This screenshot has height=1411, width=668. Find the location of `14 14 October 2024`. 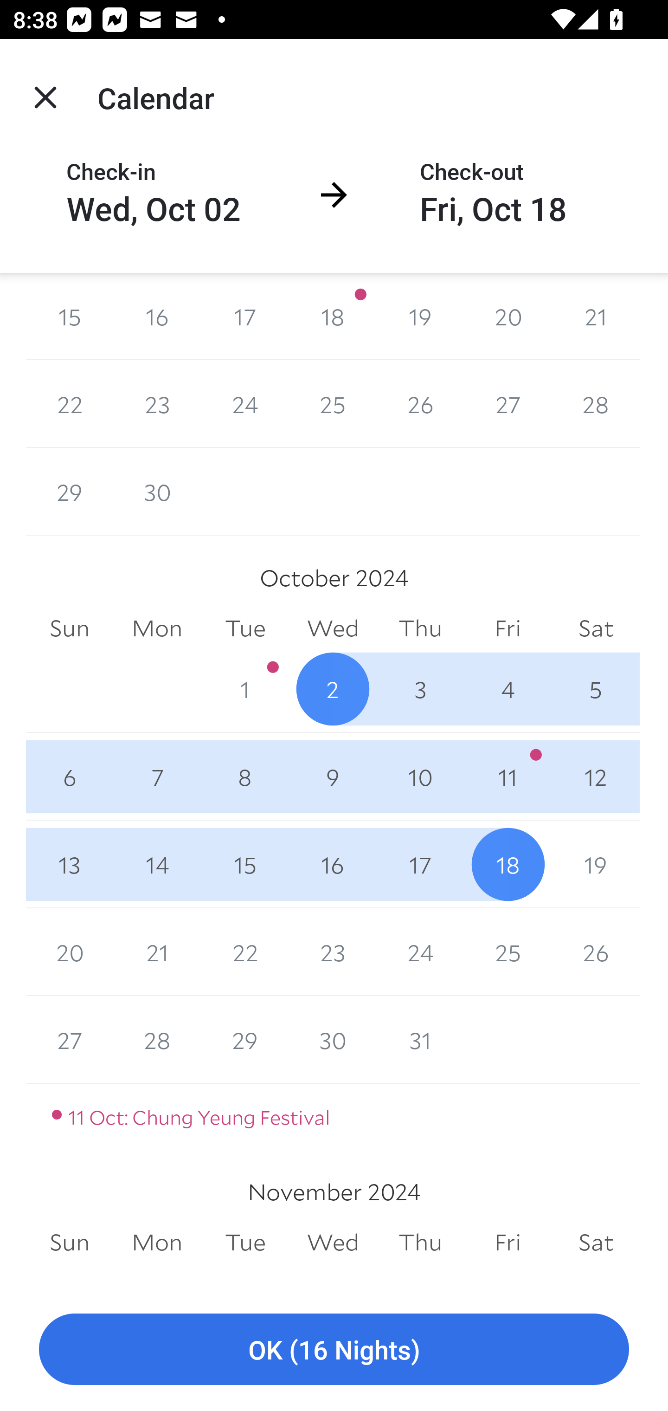

14 14 October 2024 is located at coordinates (157, 865).